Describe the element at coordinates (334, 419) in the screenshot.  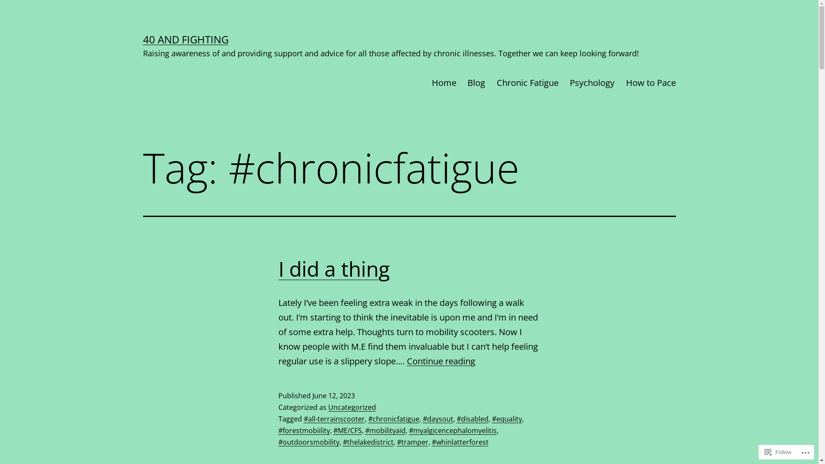
I see `#all-terrainscooter` at that location.